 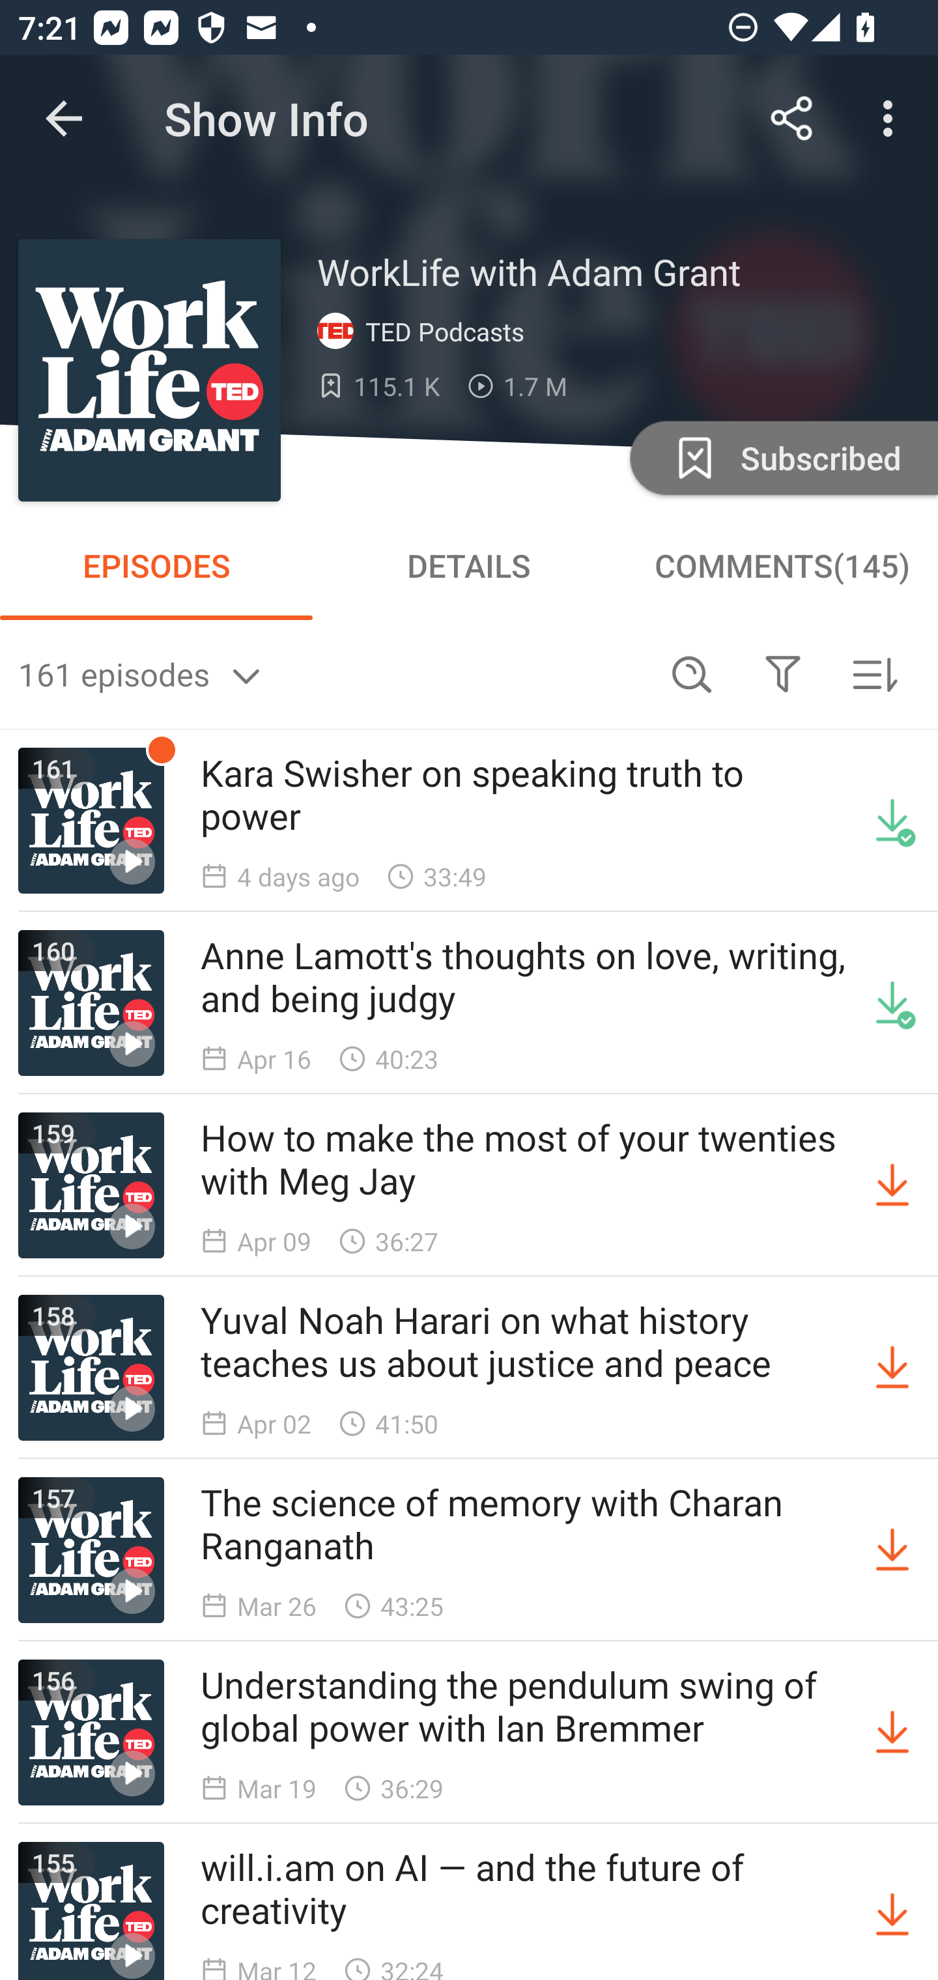 I want to click on , so click(x=782, y=673).